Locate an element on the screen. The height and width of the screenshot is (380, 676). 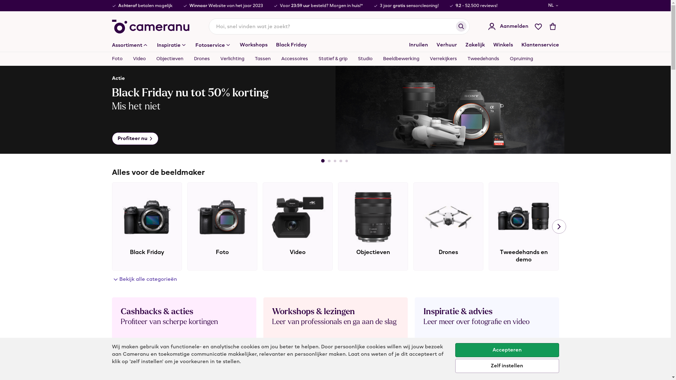
Verrekijkers is located at coordinates (444, 59).